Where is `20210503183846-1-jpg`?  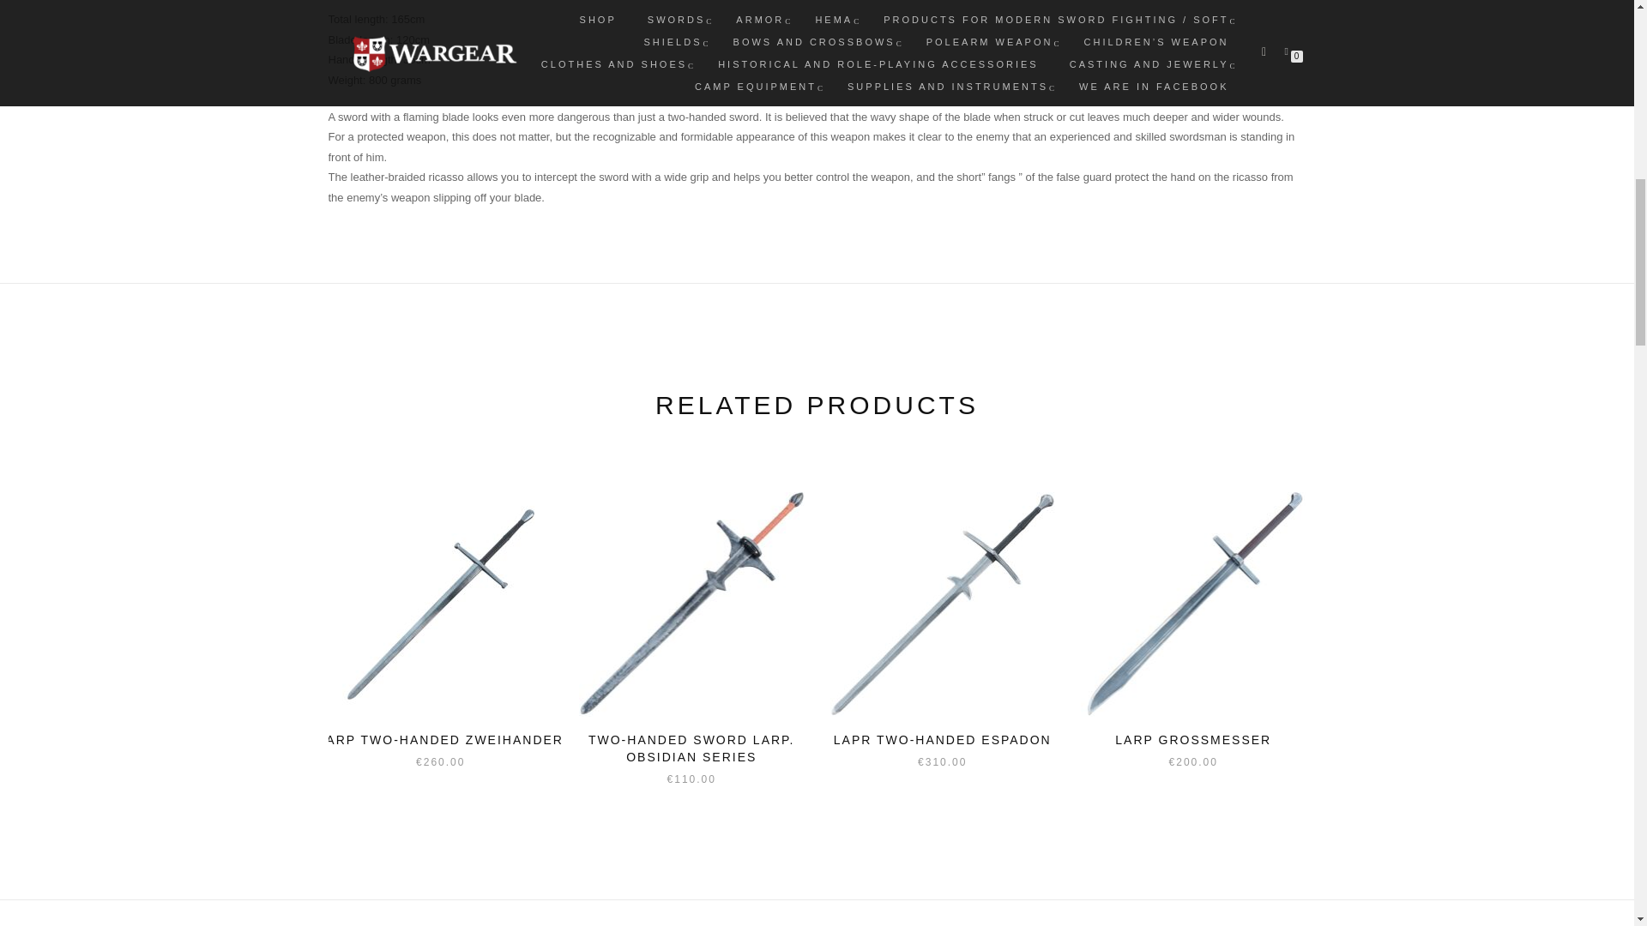 20210503183846-1-jpg is located at coordinates (691, 604).